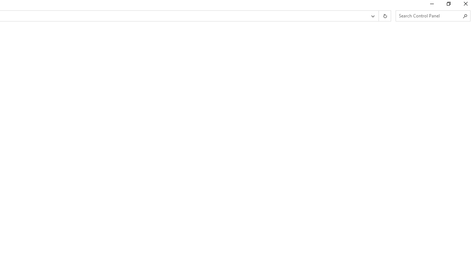 The image size is (475, 267). I want to click on Address band toolbar, so click(379, 16).